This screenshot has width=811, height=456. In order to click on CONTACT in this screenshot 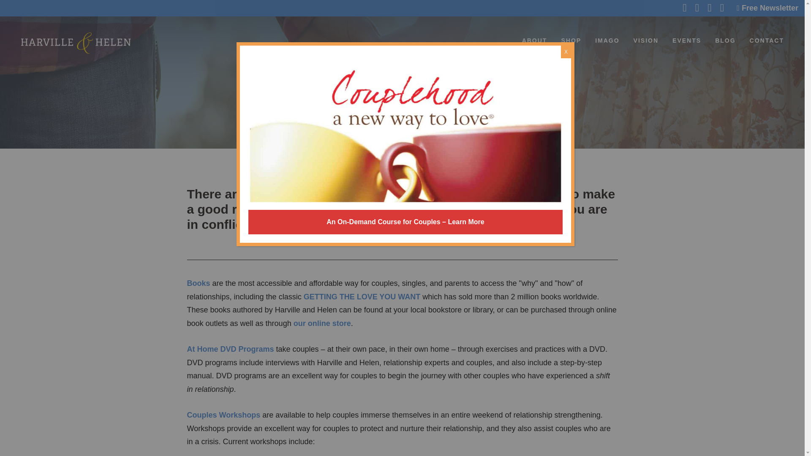, I will do `click(767, 41)`.